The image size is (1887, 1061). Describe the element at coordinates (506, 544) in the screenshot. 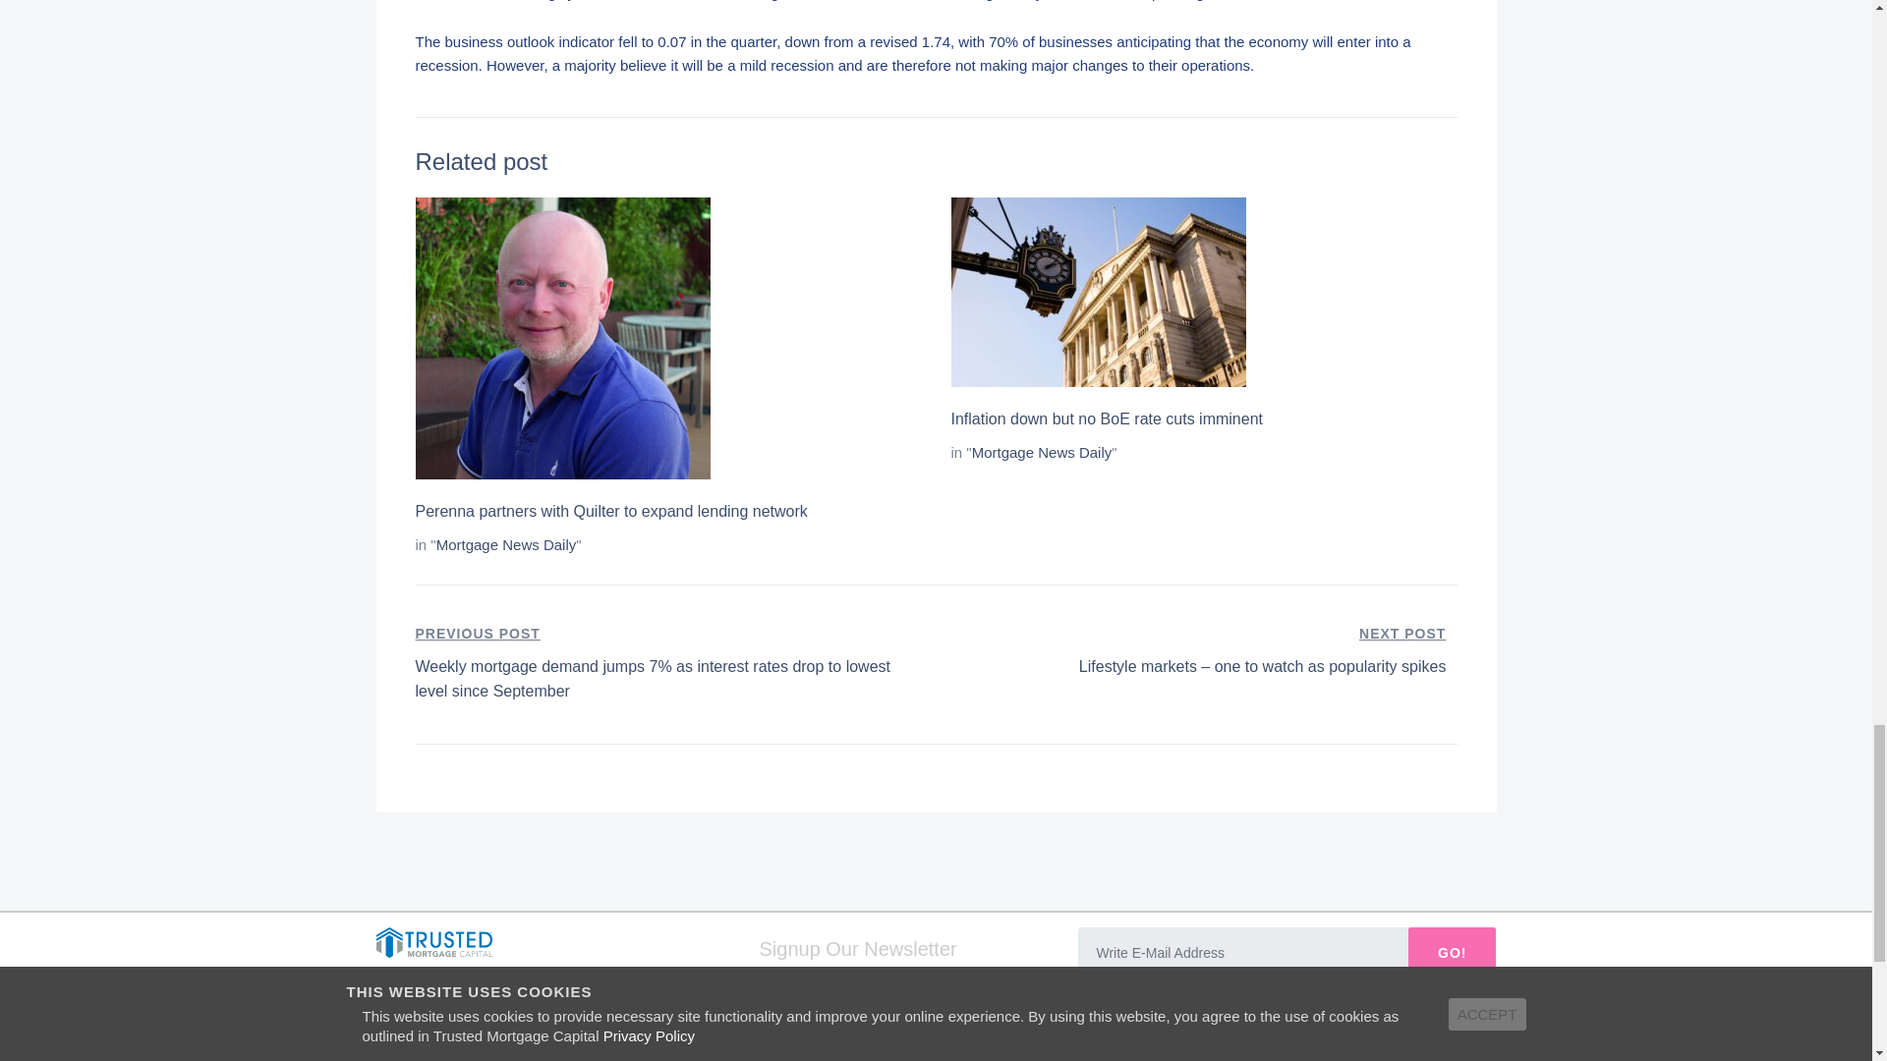

I see `Mortgage News Daily` at that location.